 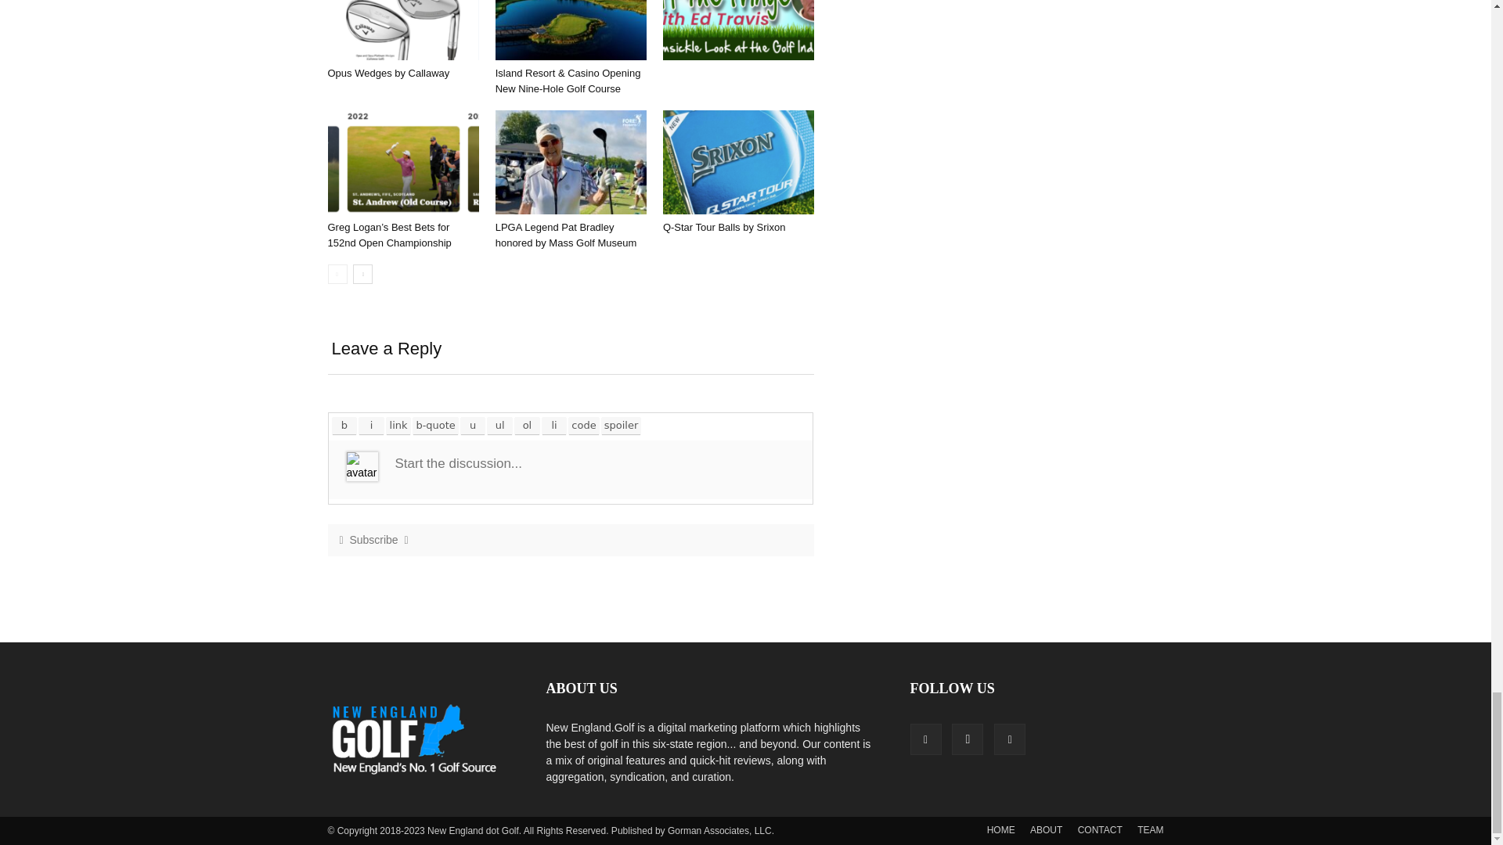 What do you see at coordinates (435, 426) in the screenshot?
I see `b-quote` at bounding box center [435, 426].